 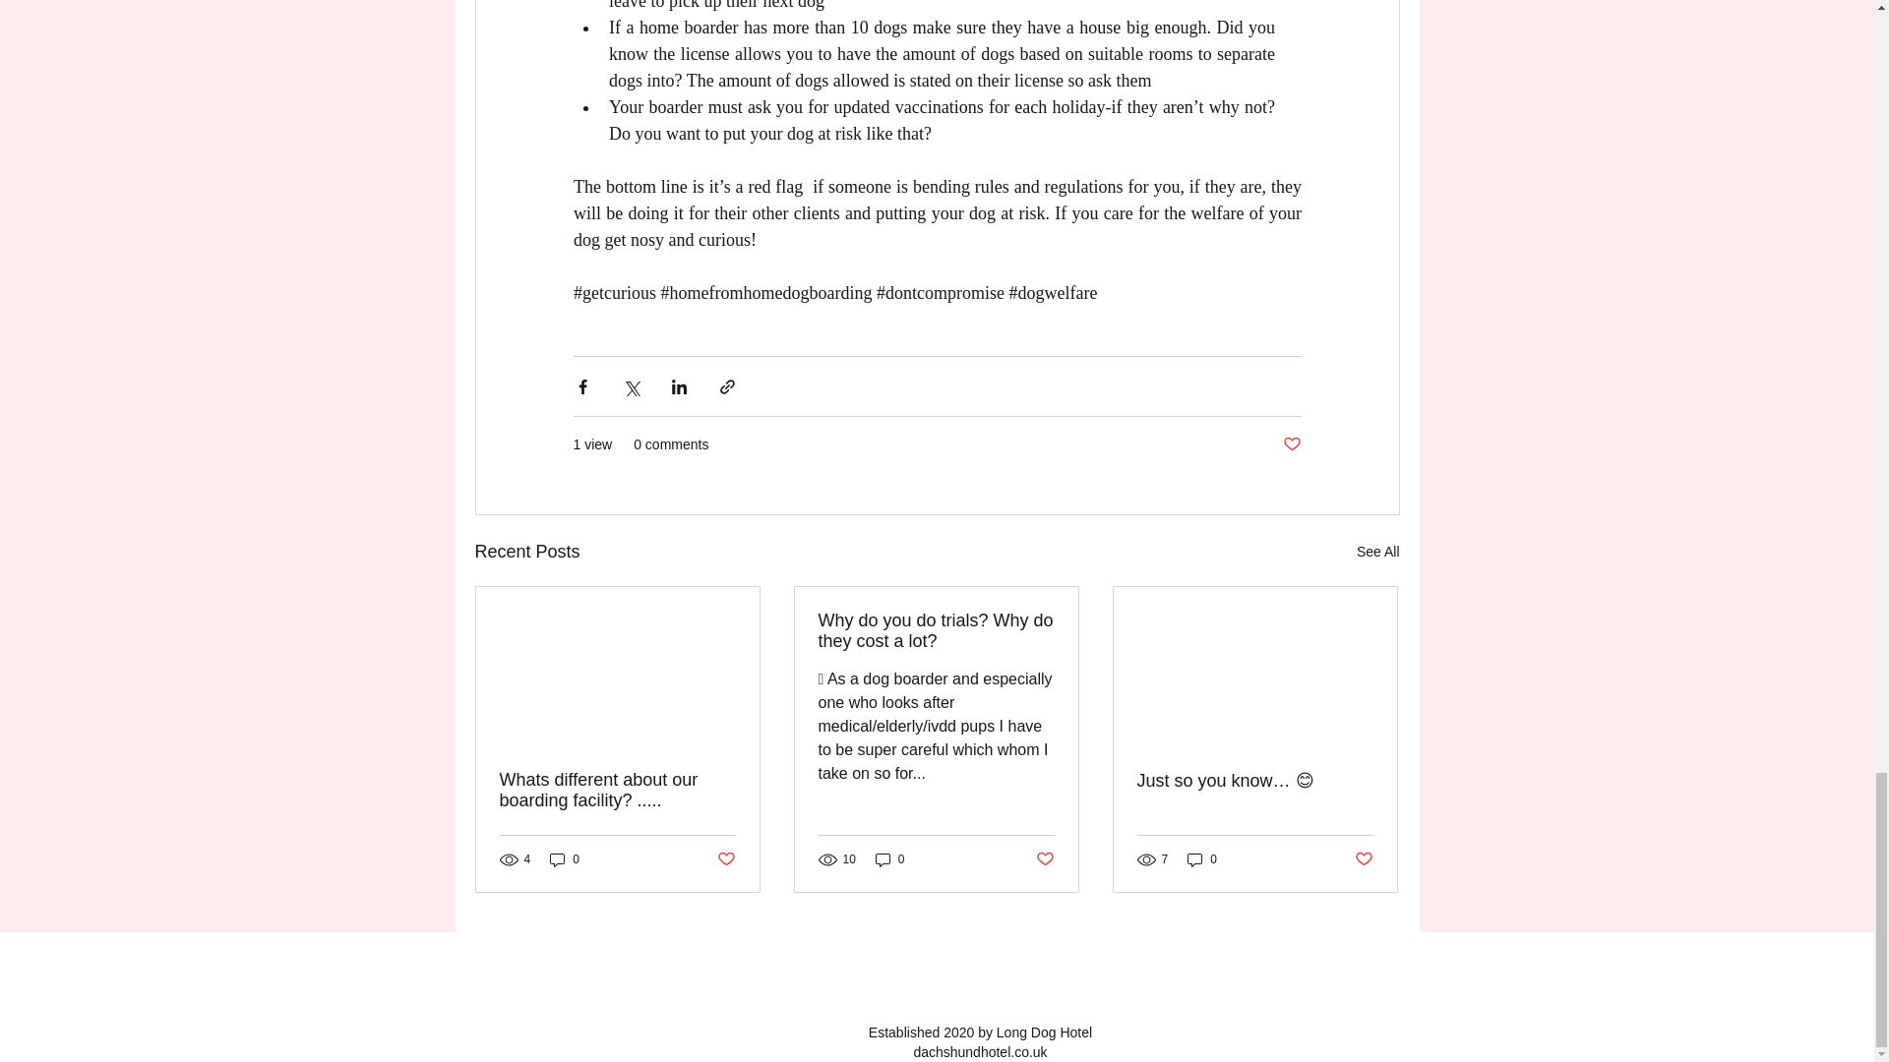 What do you see at coordinates (1364, 859) in the screenshot?
I see `Post not marked as liked` at bounding box center [1364, 859].